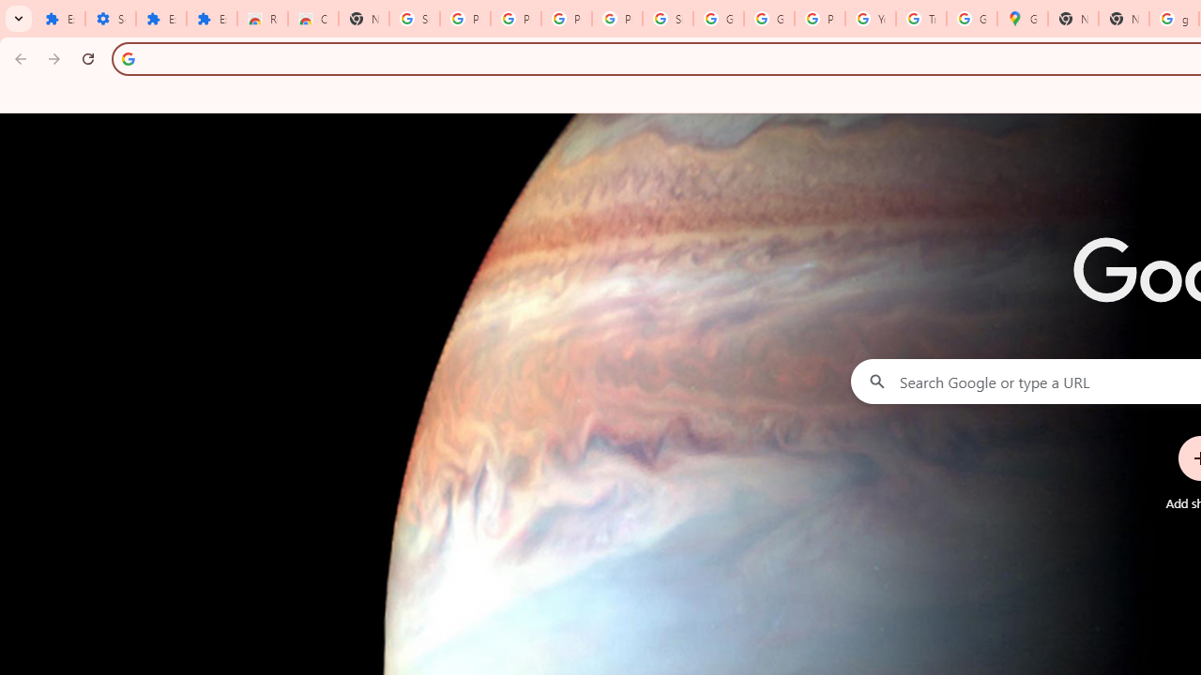 The height and width of the screenshot is (675, 1201). What do you see at coordinates (414, 19) in the screenshot?
I see `Sign in - Google Accounts` at bounding box center [414, 19].